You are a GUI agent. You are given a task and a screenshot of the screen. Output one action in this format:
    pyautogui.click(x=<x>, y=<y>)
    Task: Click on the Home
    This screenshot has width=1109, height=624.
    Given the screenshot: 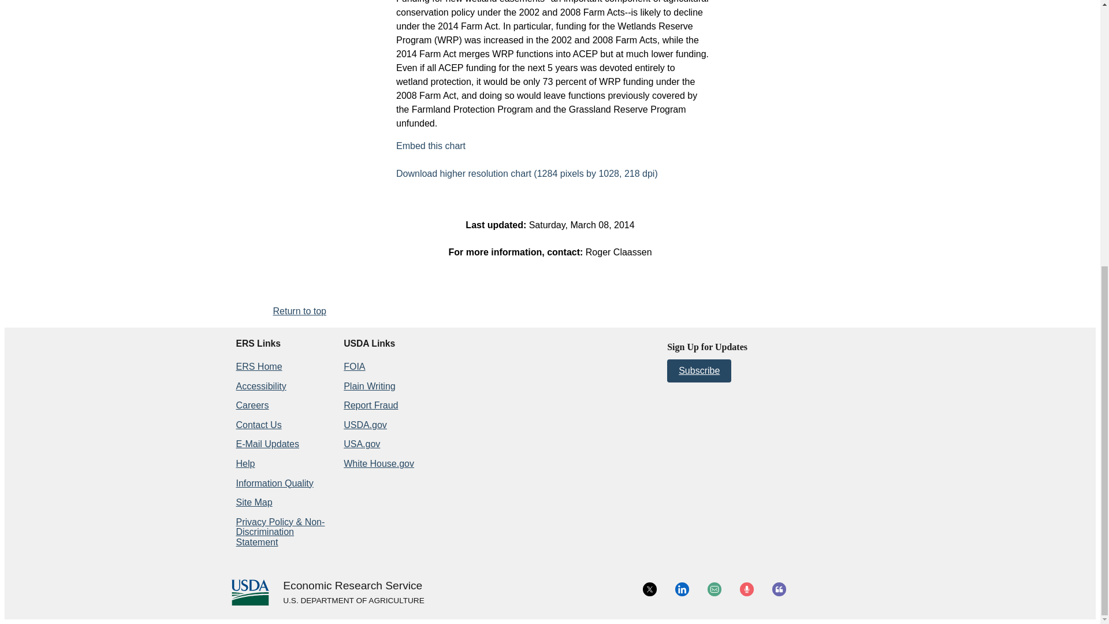 What is the action you would take?
    pyautogui.click(x=352, y=586)
    